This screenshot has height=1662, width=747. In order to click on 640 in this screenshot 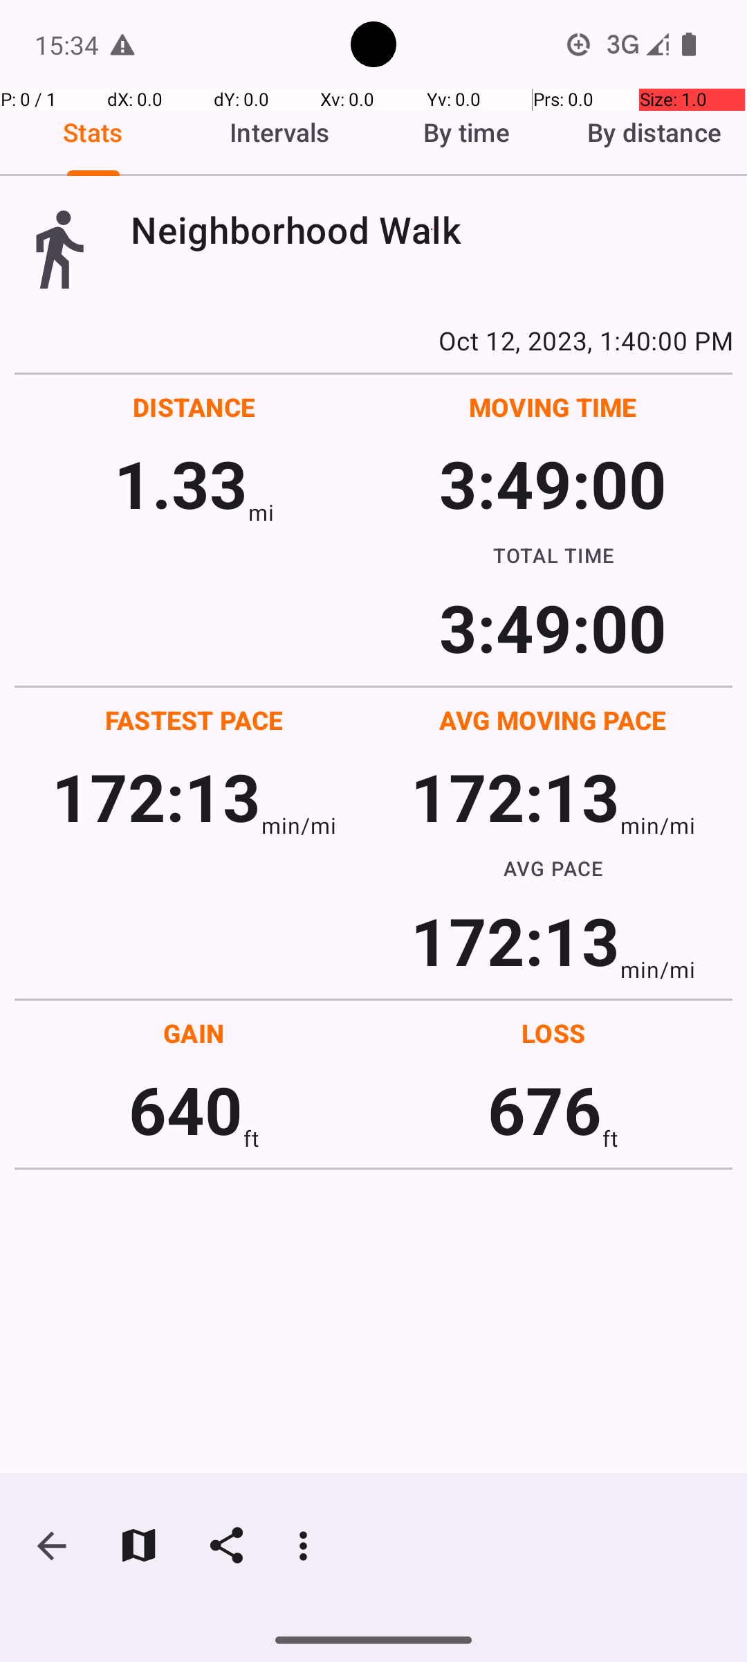, I will do `click(185, 1109)`.